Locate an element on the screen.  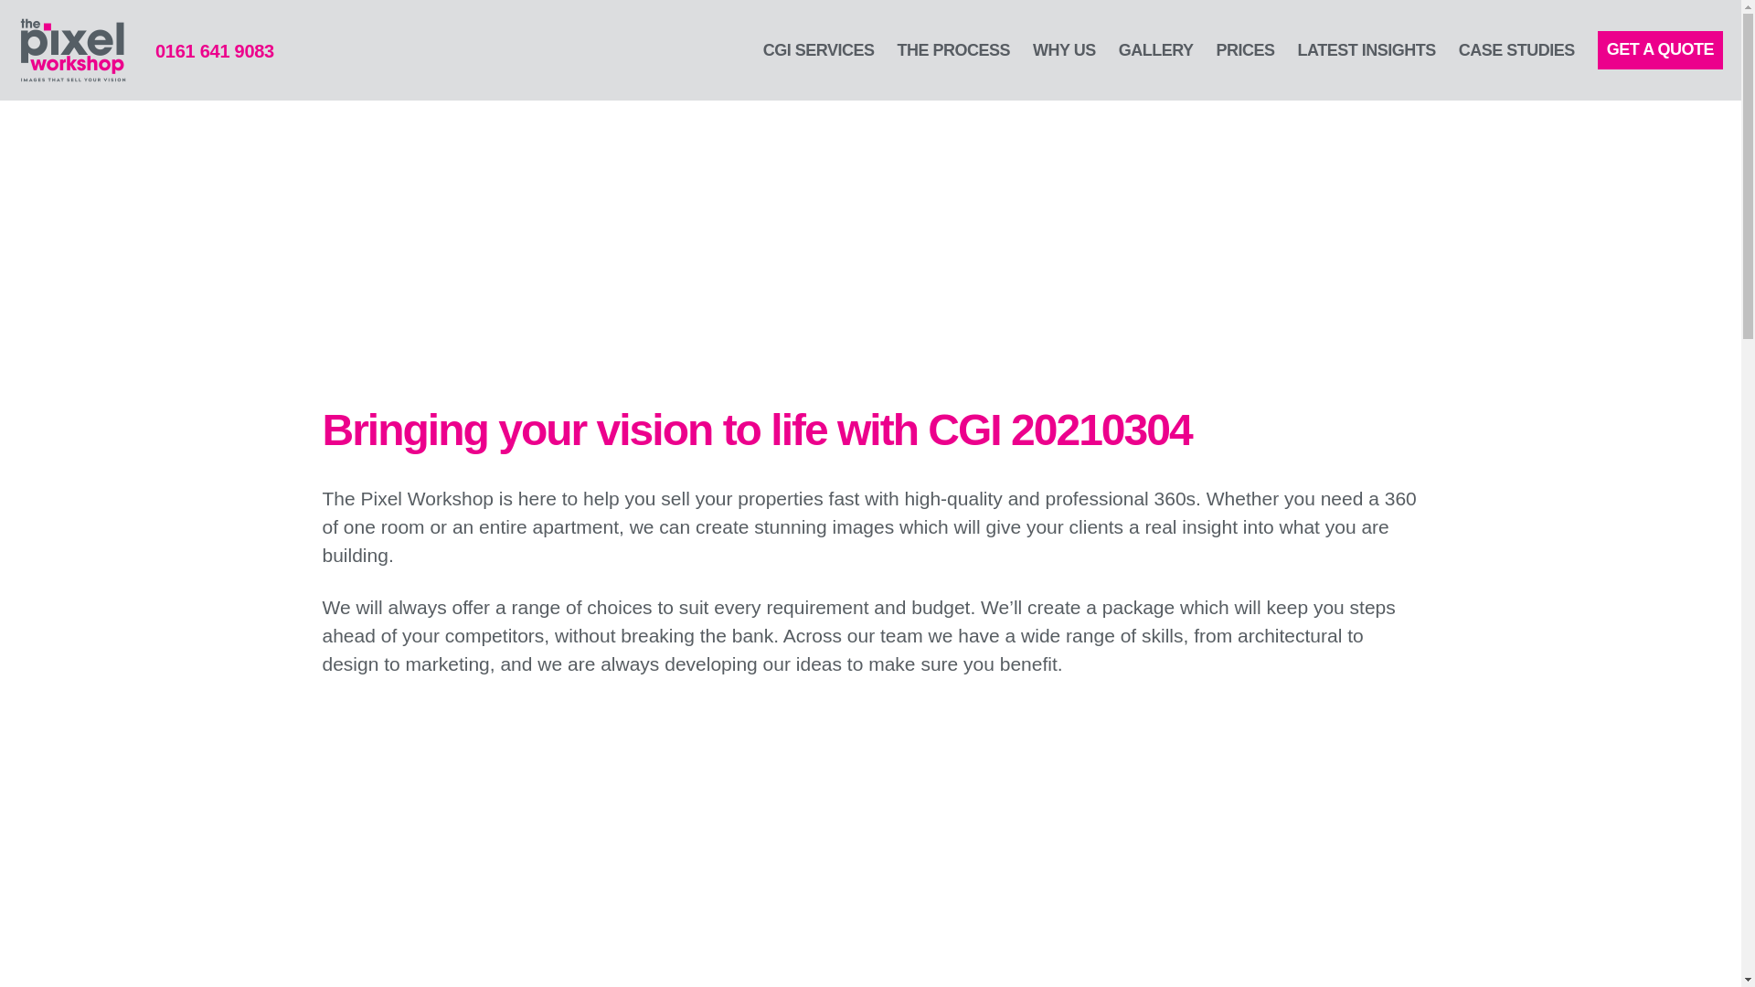
THE PROCESS is located at coordinates (953, 51).